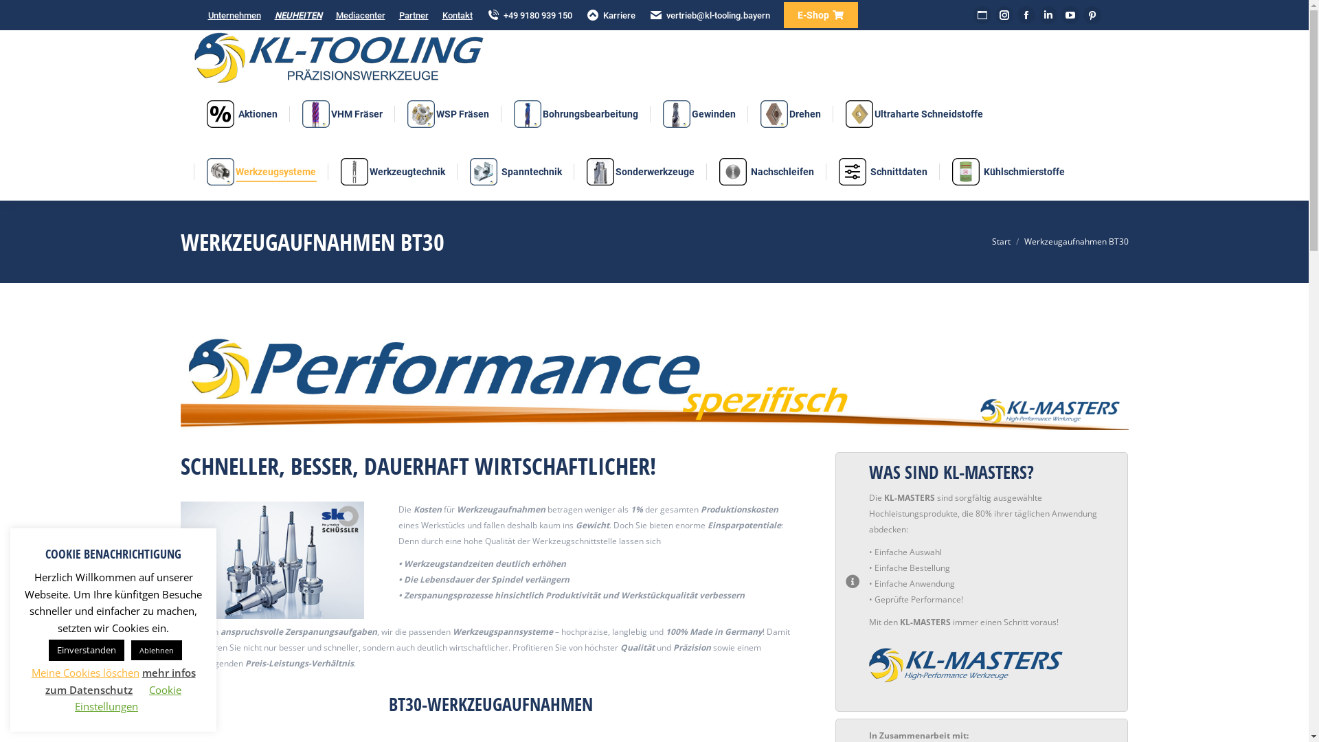 This screenshot has height=742, width=1319. Describe the element at coordinates (393, 172) in the screenshot. I see `Werkzeugtechnik` at that location.